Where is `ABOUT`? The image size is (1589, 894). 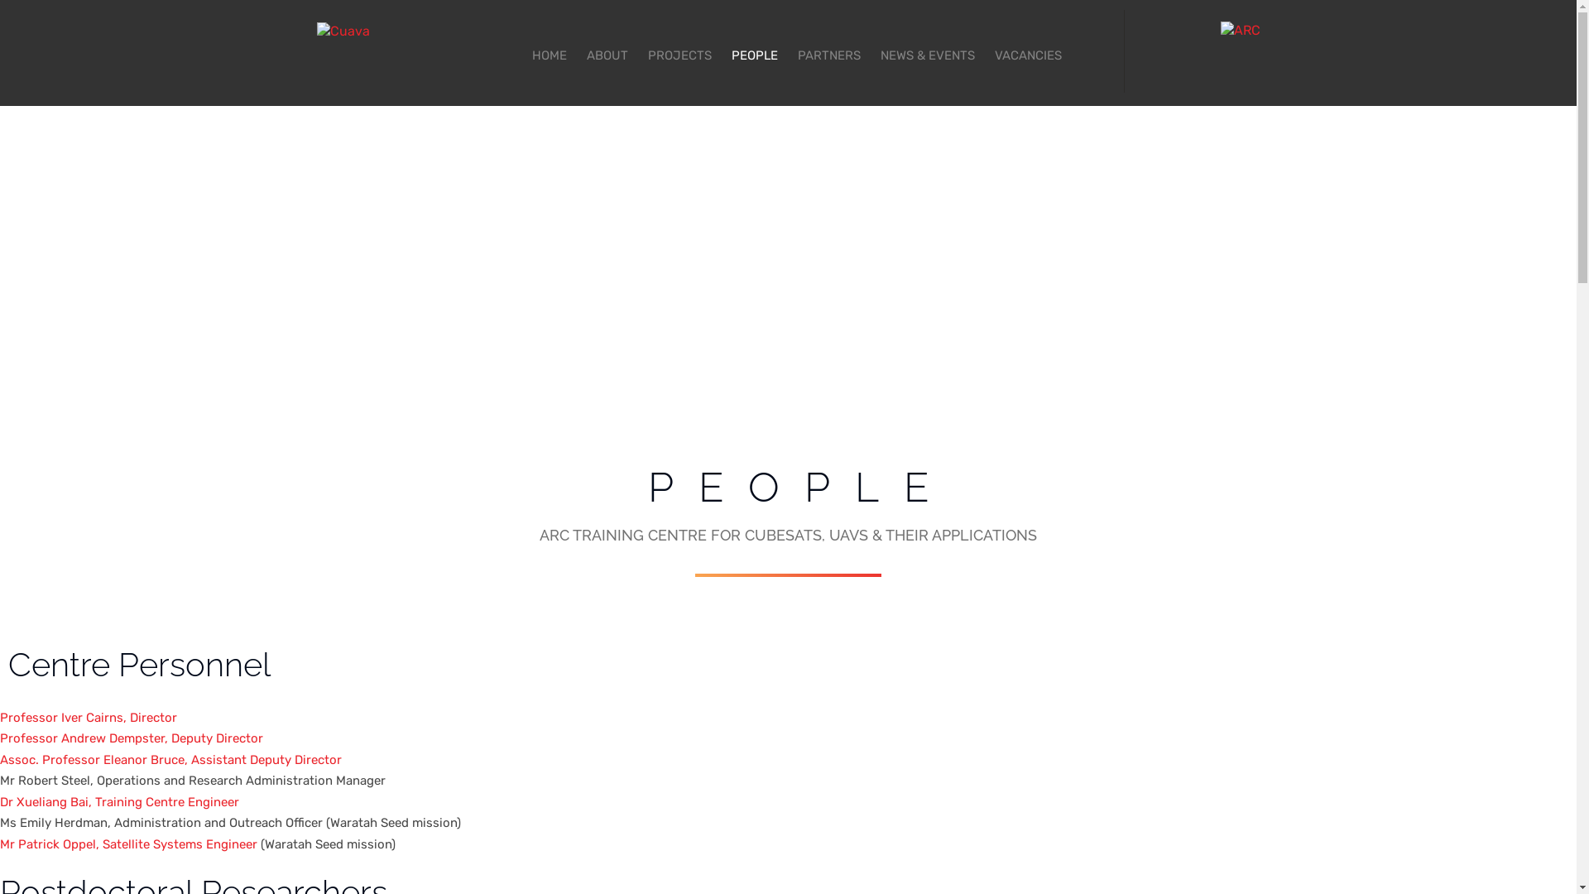
ABOUT is located at coordinates (607, 53).